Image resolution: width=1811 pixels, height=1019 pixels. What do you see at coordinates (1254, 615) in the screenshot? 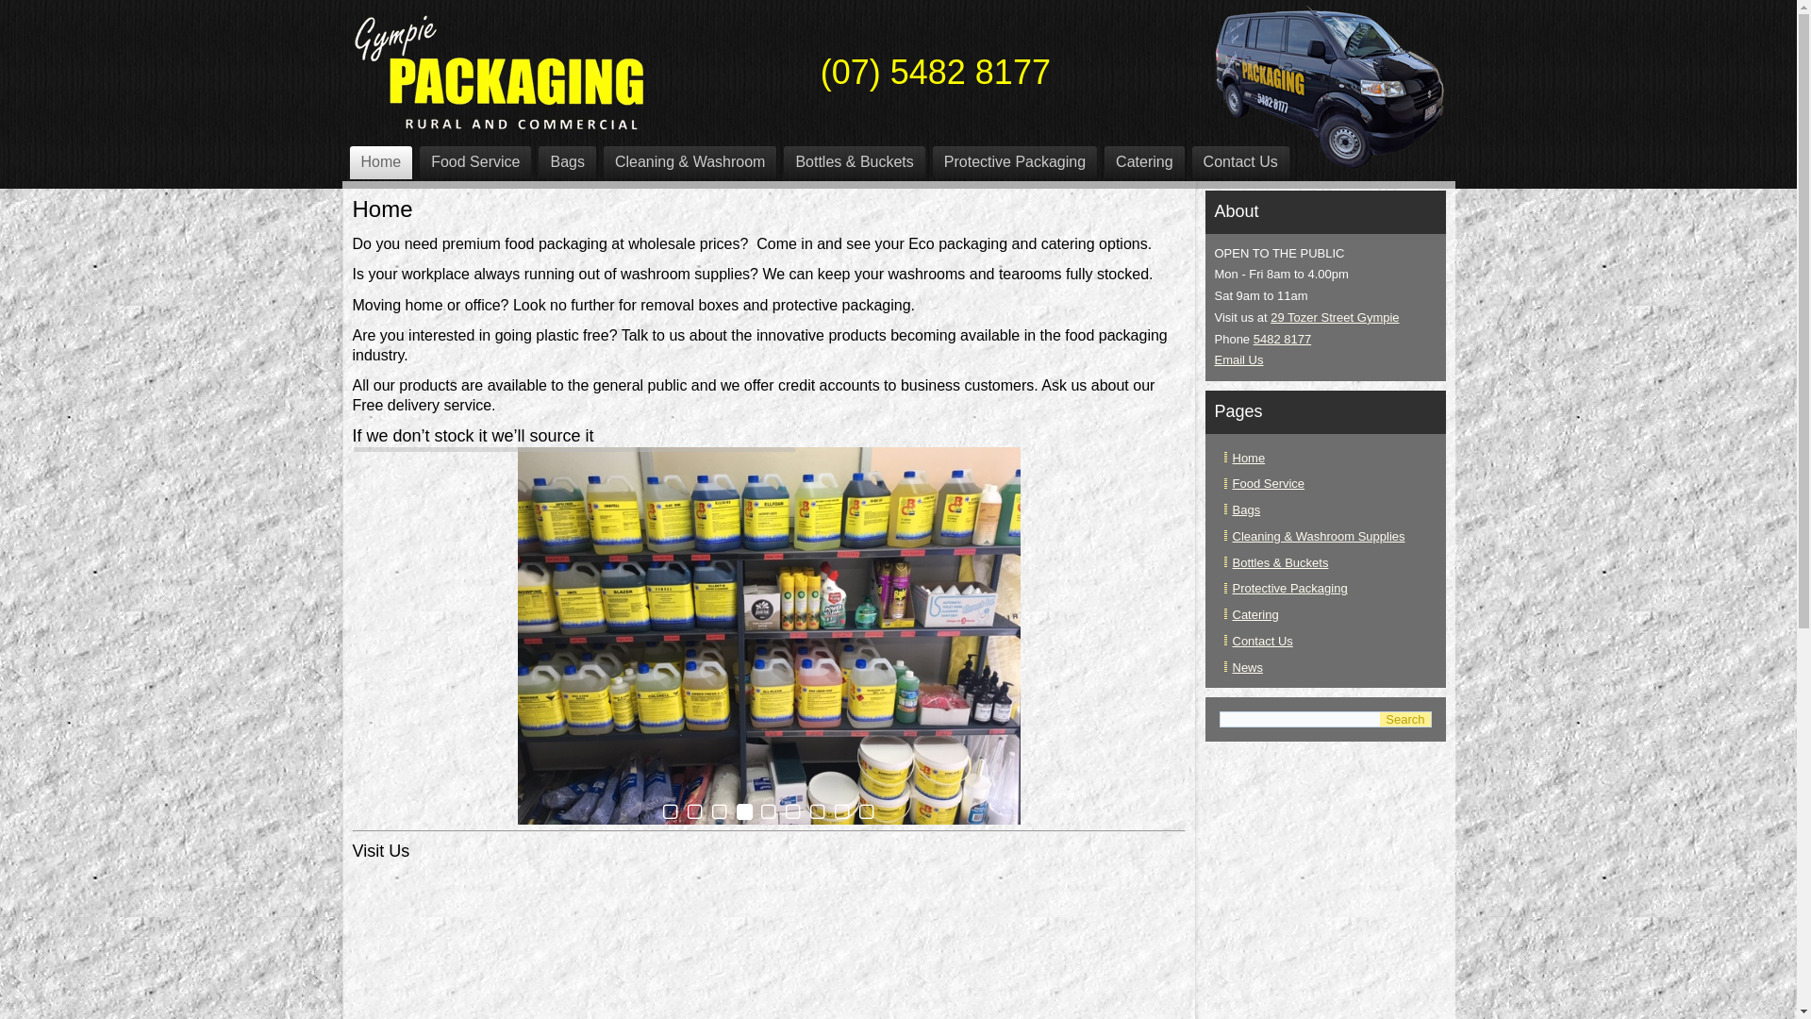
I see `Catering` at bounding box center [1254, 615].